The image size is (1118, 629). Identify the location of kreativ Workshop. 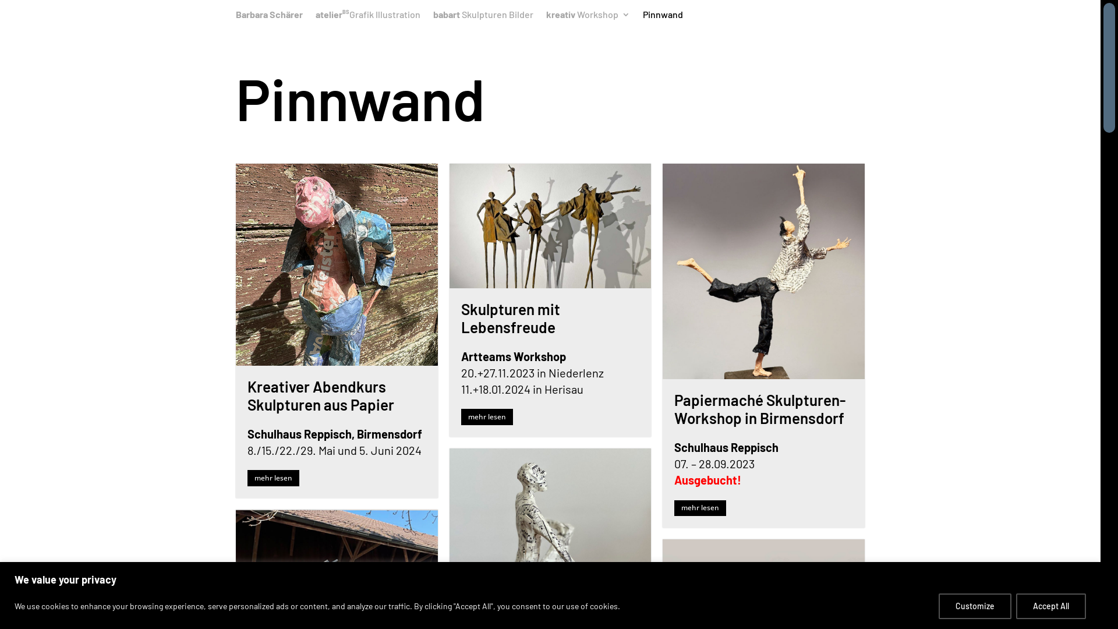
(588, 17).